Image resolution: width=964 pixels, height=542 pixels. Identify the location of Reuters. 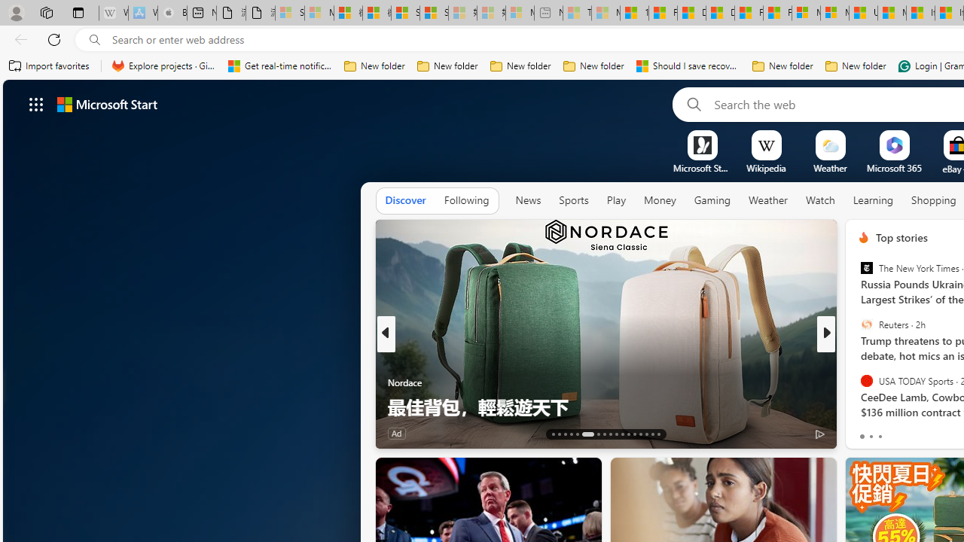
(866, 324).